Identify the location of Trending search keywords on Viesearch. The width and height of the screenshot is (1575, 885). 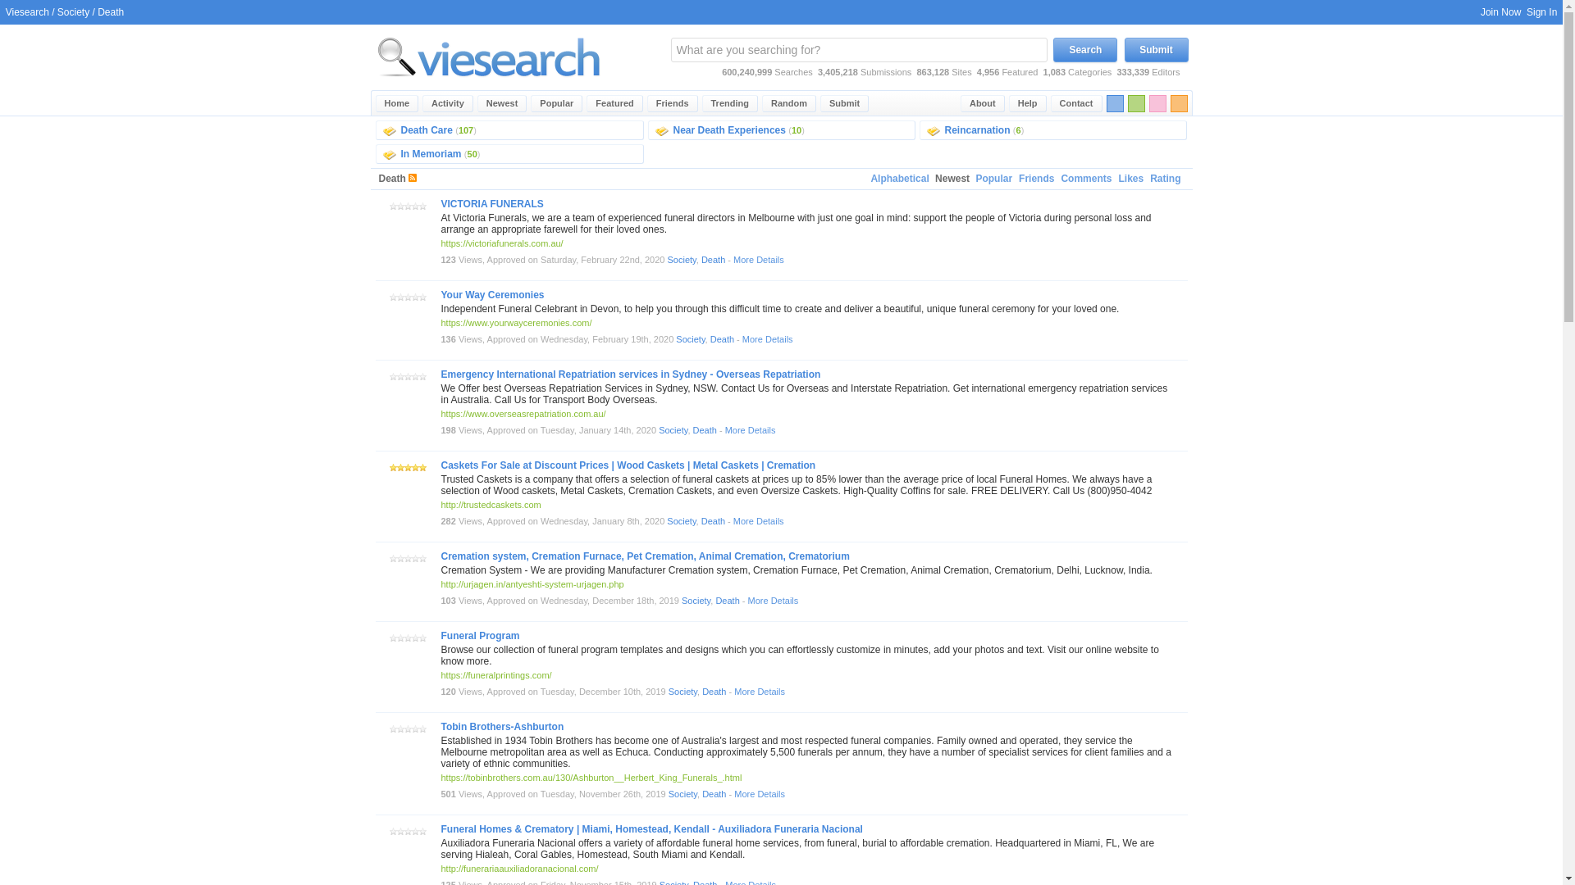
(730, 103).